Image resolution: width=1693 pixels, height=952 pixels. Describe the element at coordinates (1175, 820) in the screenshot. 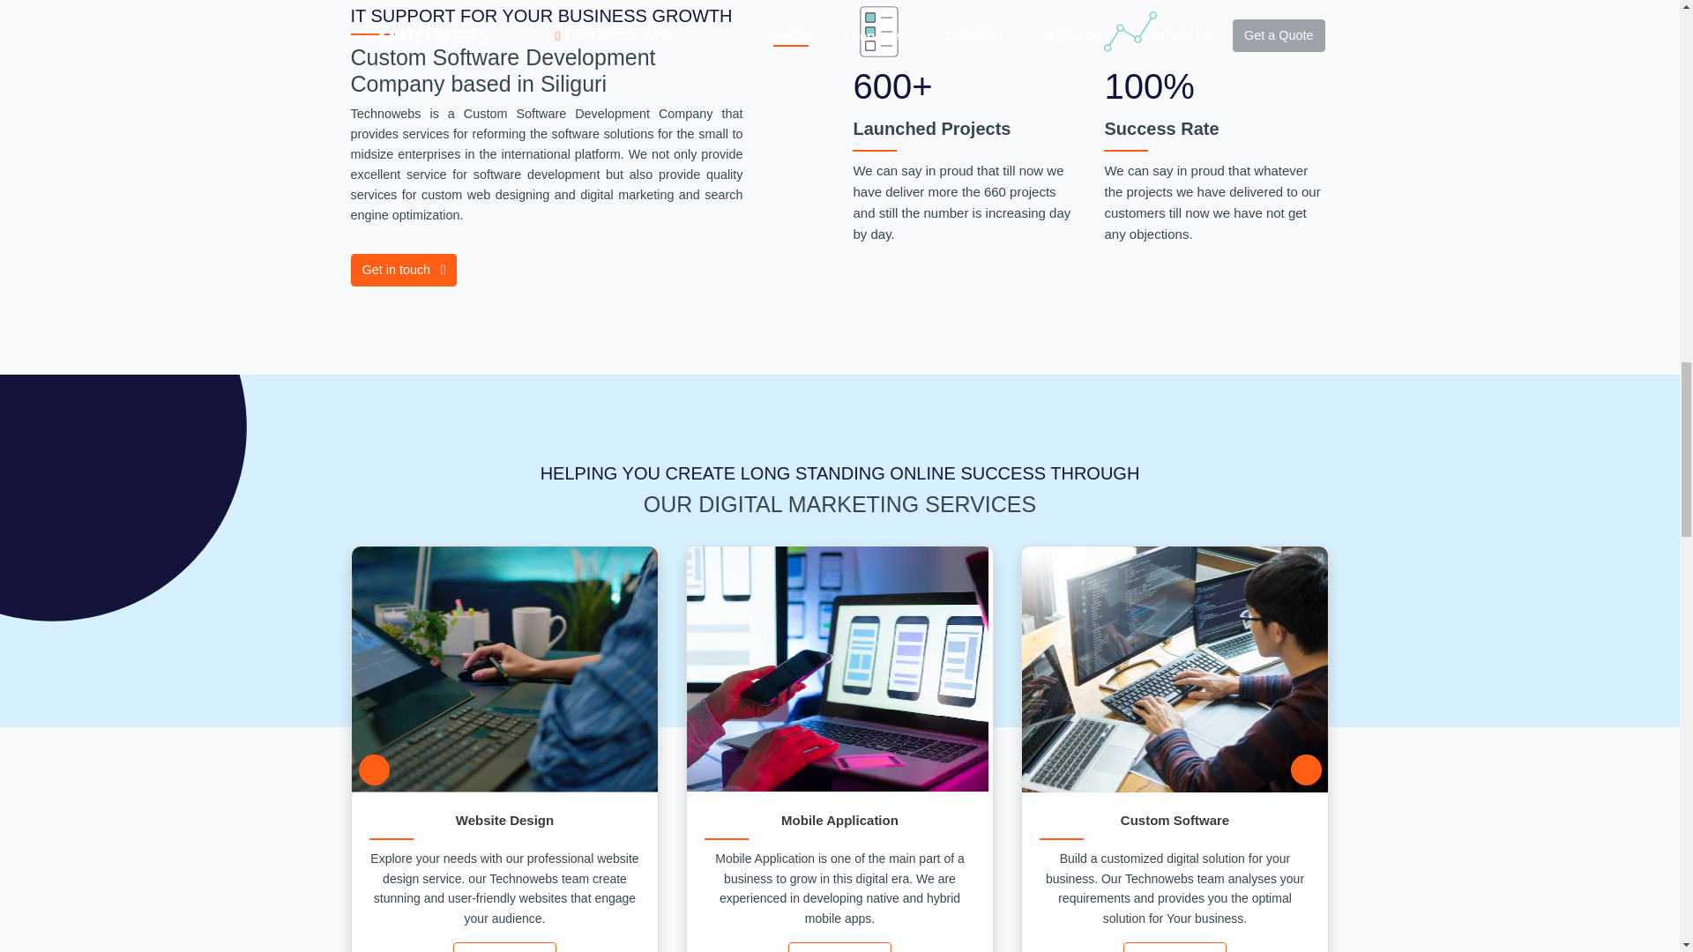

I see `Custom Software` at that location.